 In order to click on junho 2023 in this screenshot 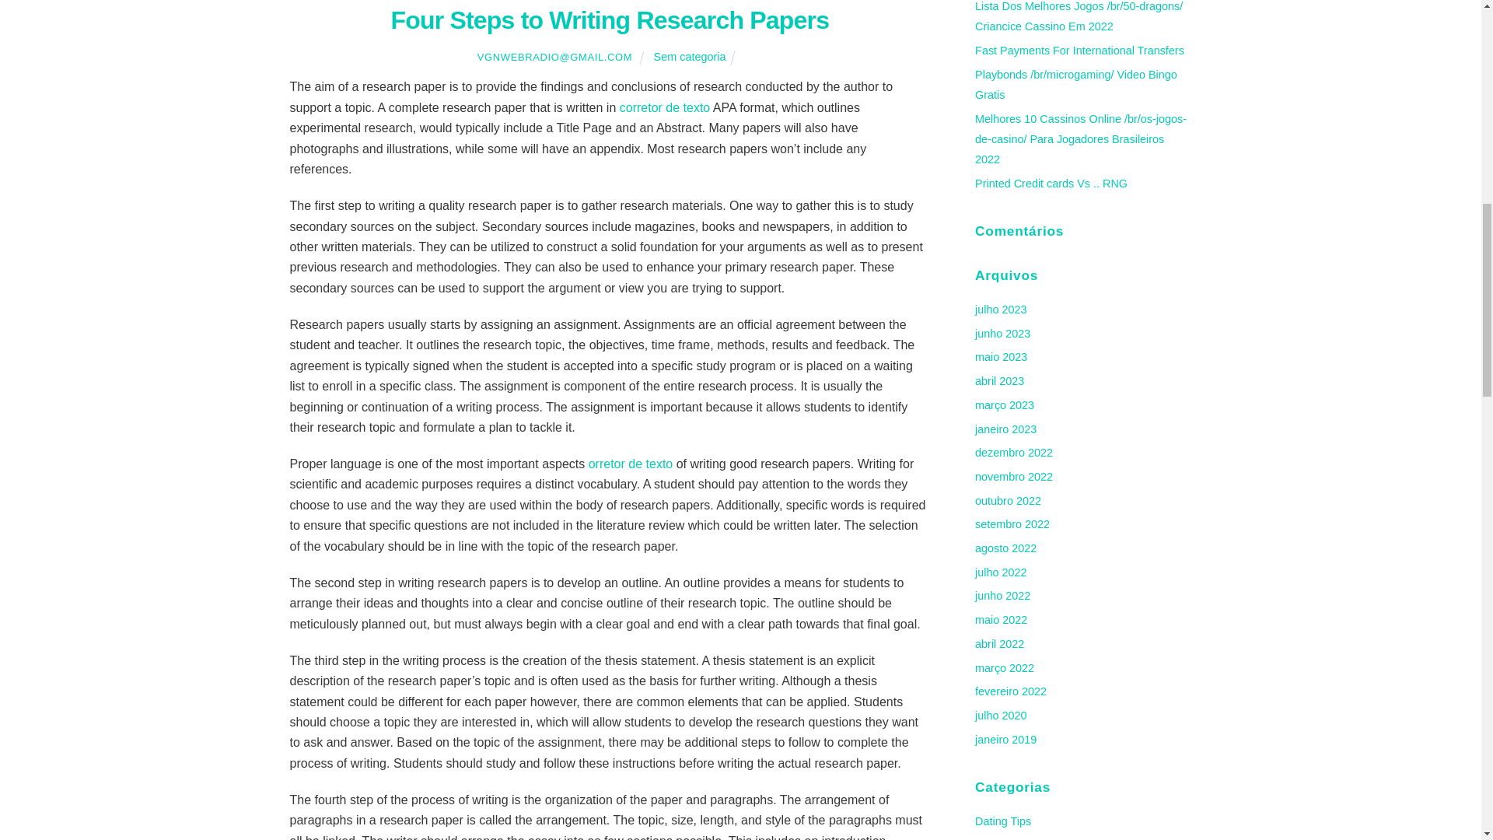, I will do `click(1002, 334)`.